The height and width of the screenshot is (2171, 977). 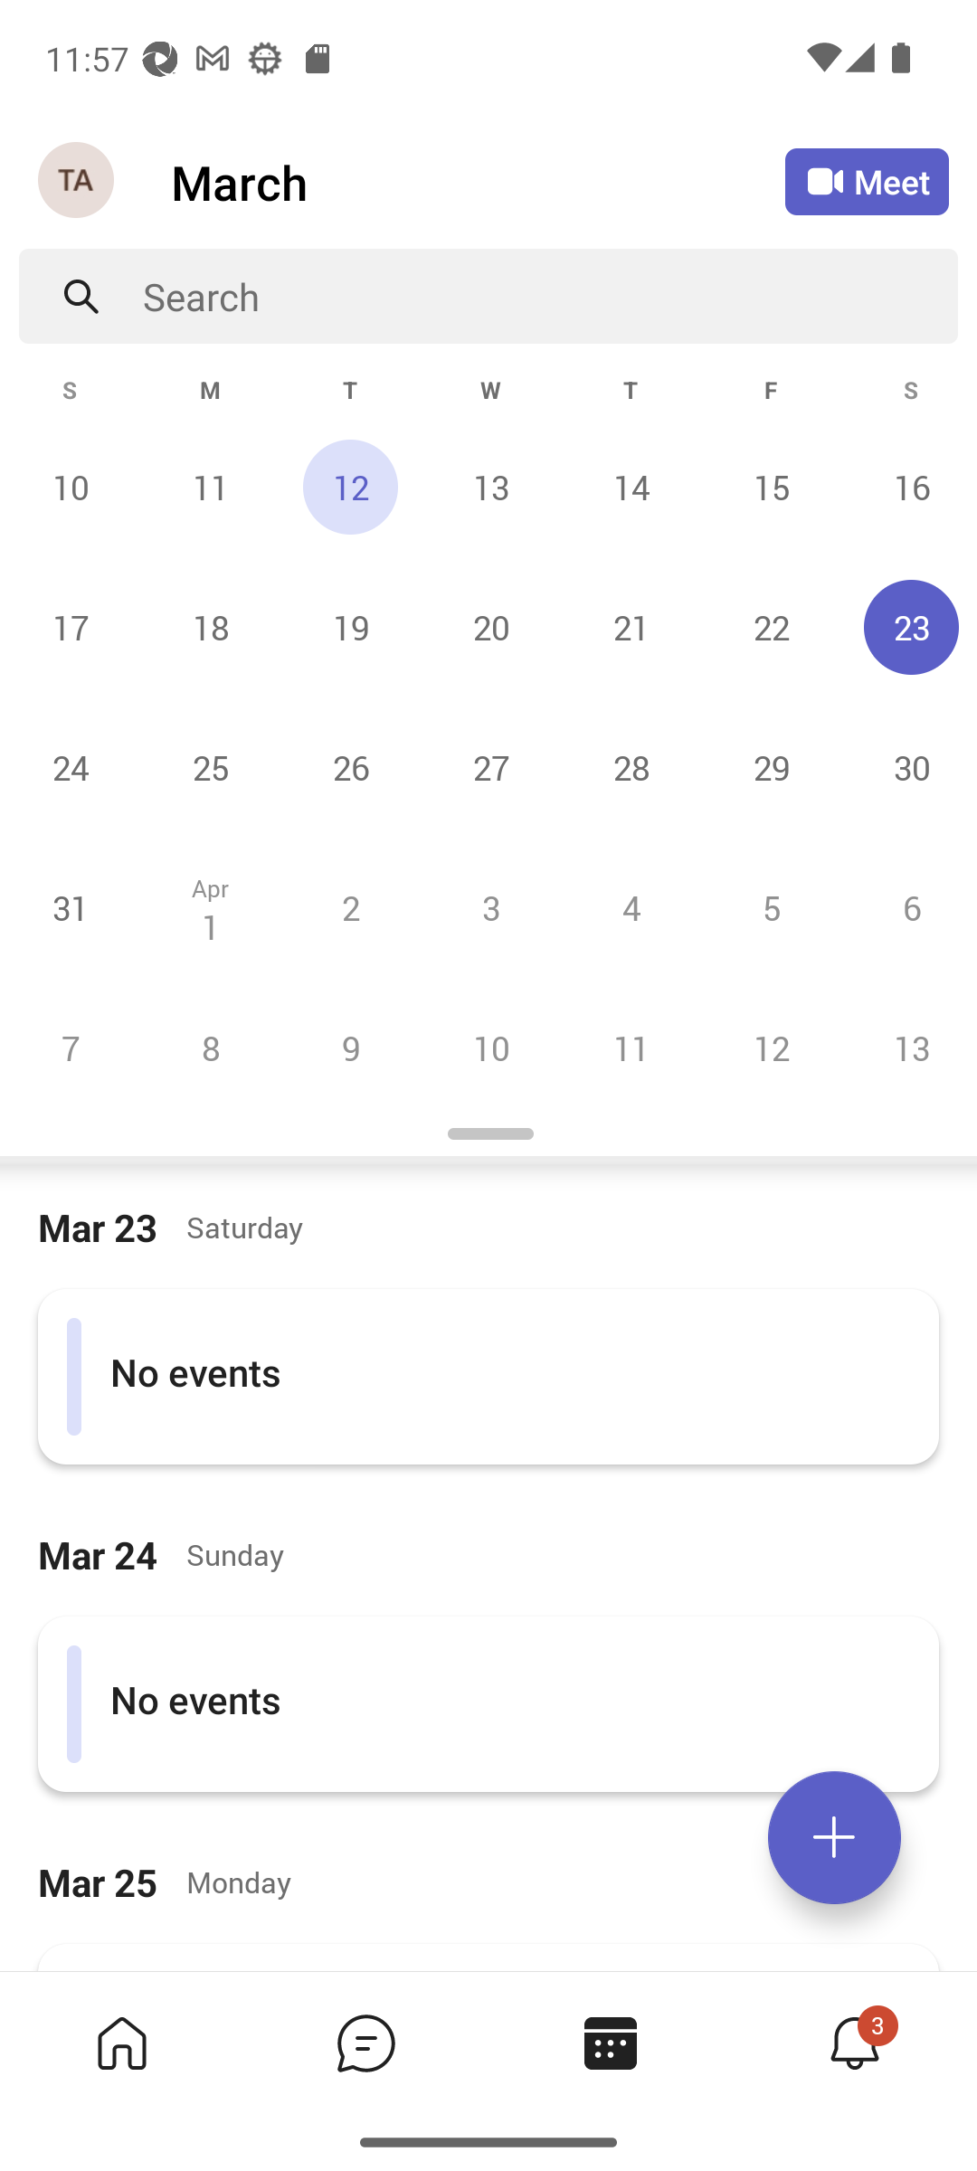 What do you see at coordinates (631, 487) in the screenshot?
I see `Thursday, March 14 14` at bounding box center [631, 487].